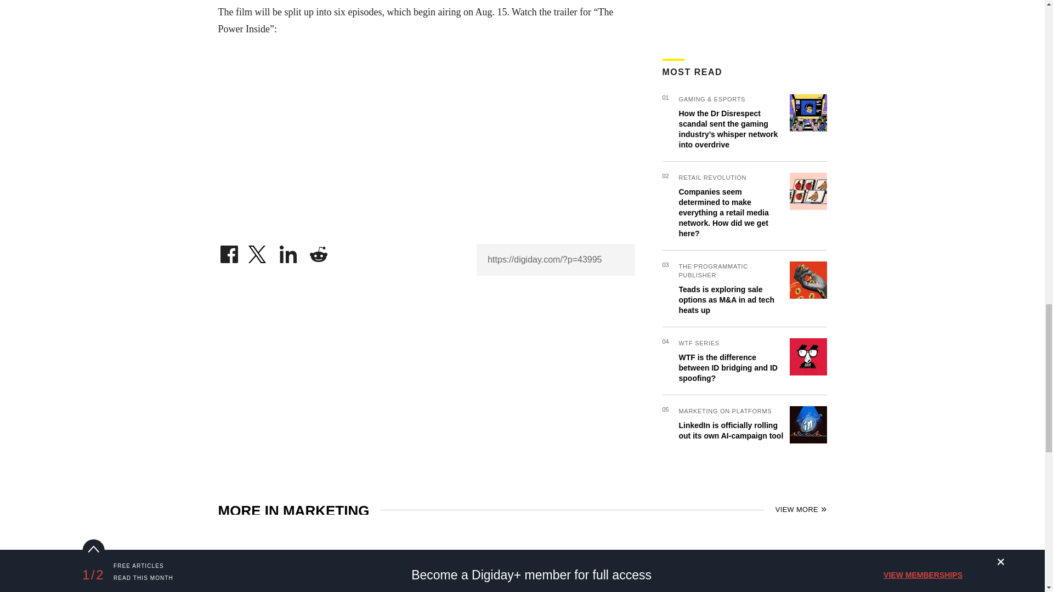  Describe the element at coordinates (258, 251) in the screenshot. I see `Share on Twitter` at that location.